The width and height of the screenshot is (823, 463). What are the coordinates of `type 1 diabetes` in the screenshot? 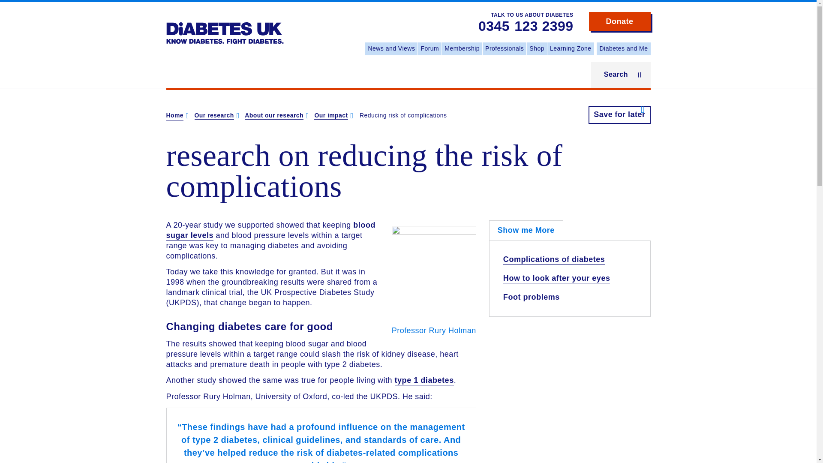 It's located at (424, 380).